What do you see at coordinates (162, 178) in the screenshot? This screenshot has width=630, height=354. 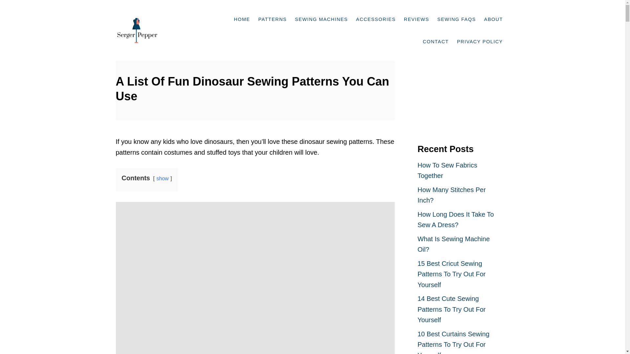 I see `show` at bounding box center [162, 178].